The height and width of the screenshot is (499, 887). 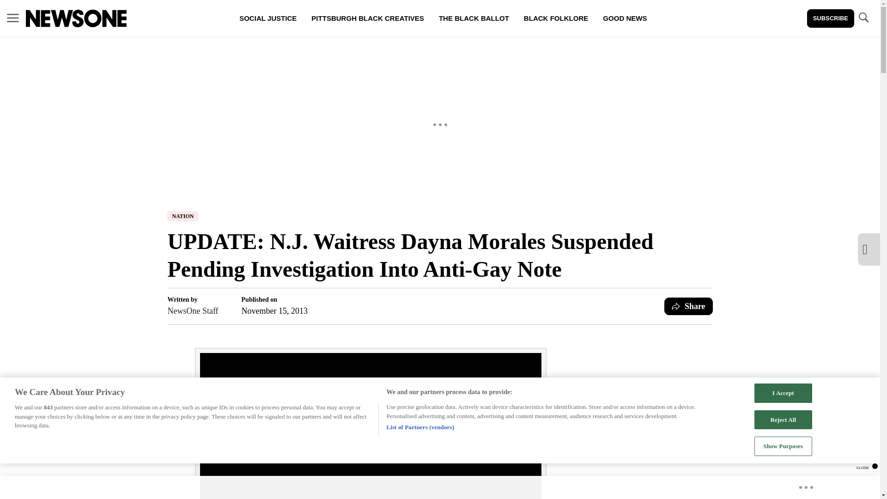 What do you see at coordinates (688, 306) in the screenshot?
I see `Share` at bounding box center [688, 306].